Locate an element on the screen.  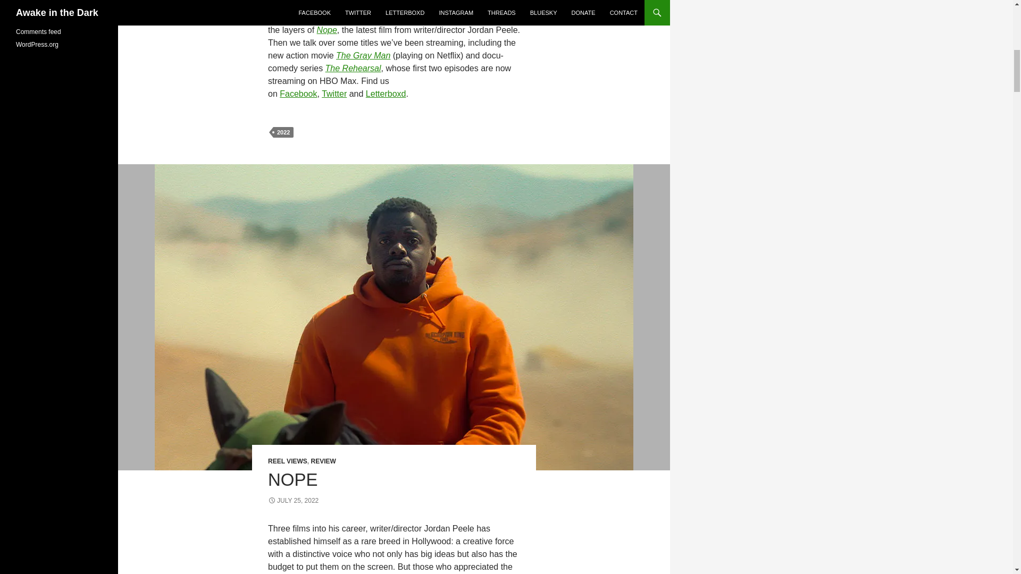
2022 is located at coordinates (283, 132).